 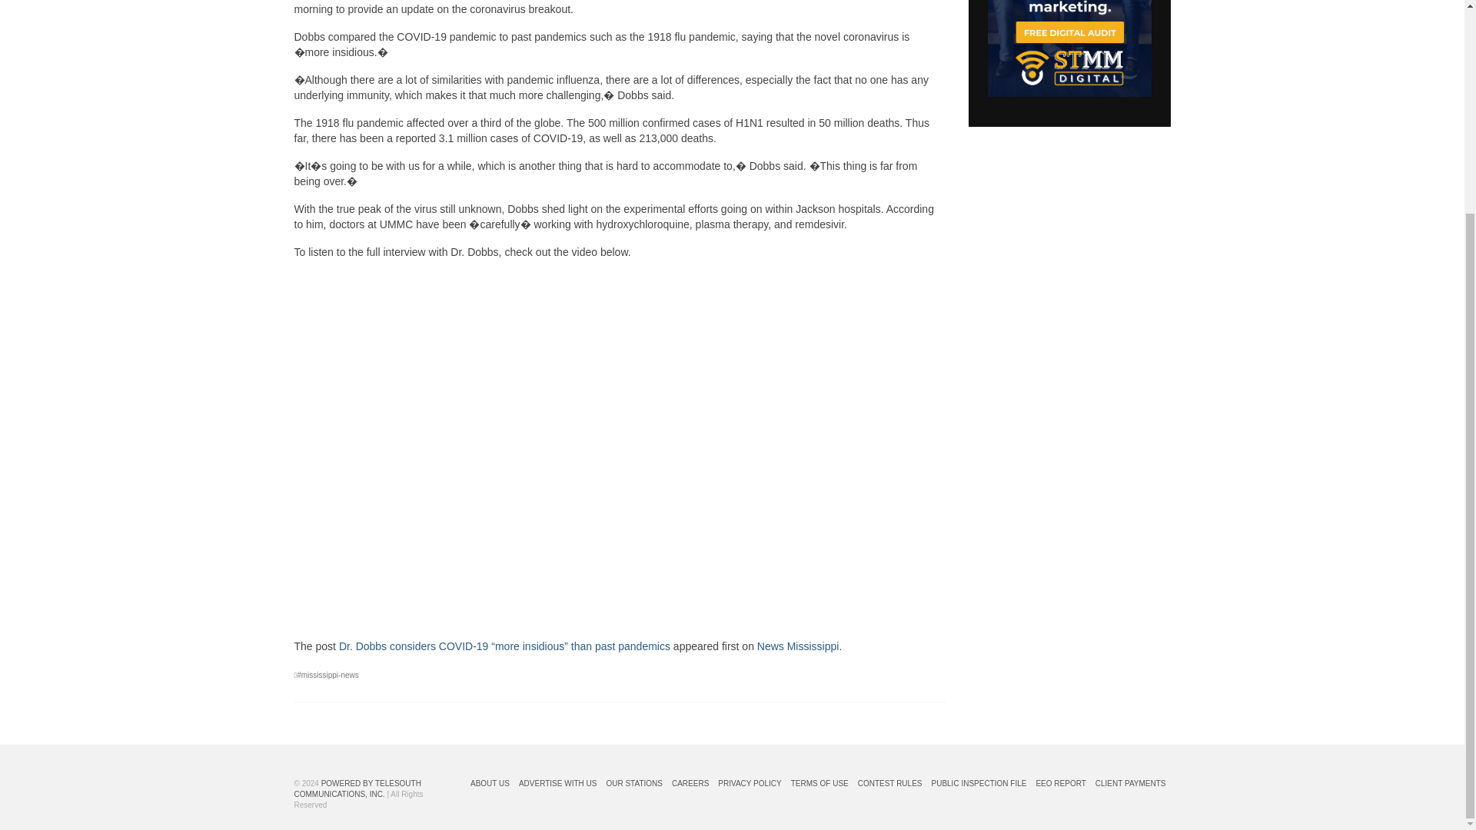 What do you see at coordinates (690, 784) in the screenshot?
I see `CAREERS` at bounding box center [690, 784].